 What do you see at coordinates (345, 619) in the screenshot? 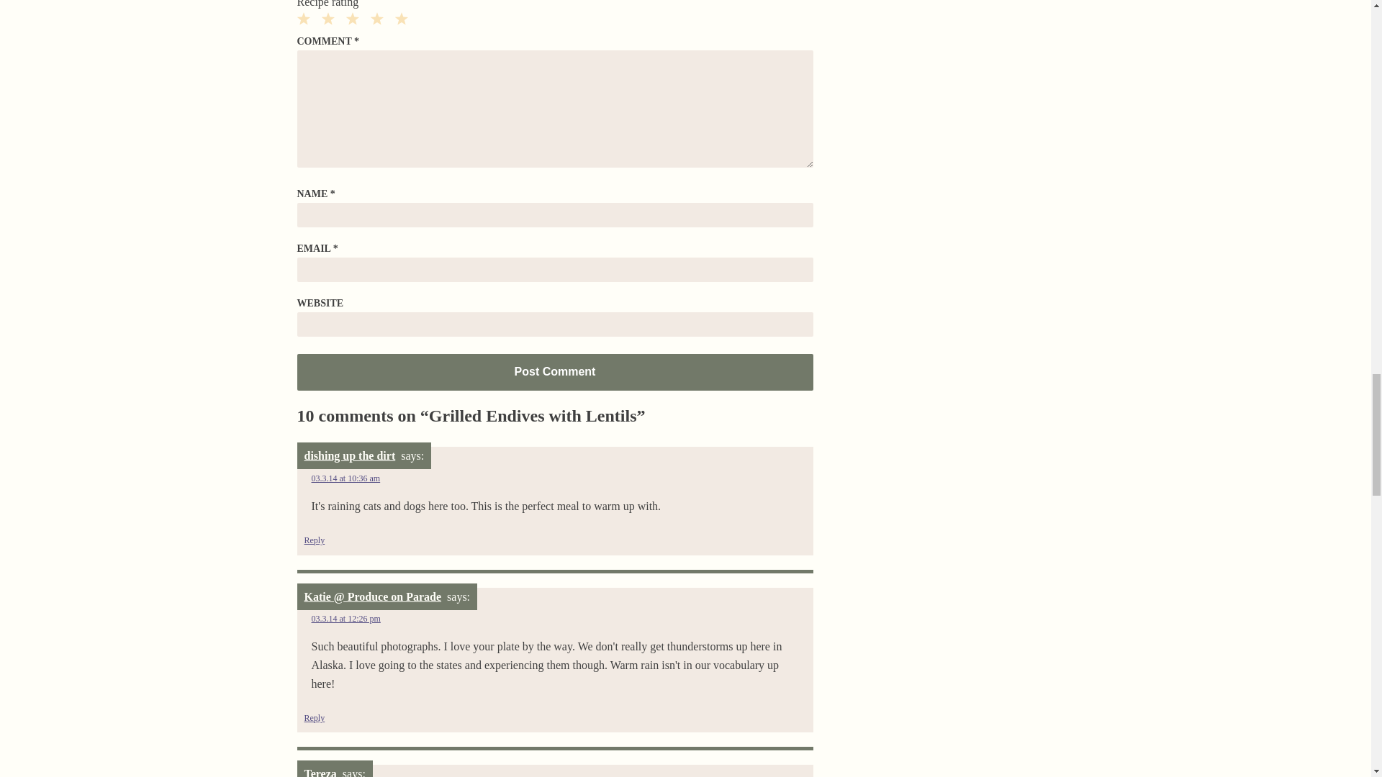
I see `03.3.14 at 12:26 pm` at bounding box center [345, 619].